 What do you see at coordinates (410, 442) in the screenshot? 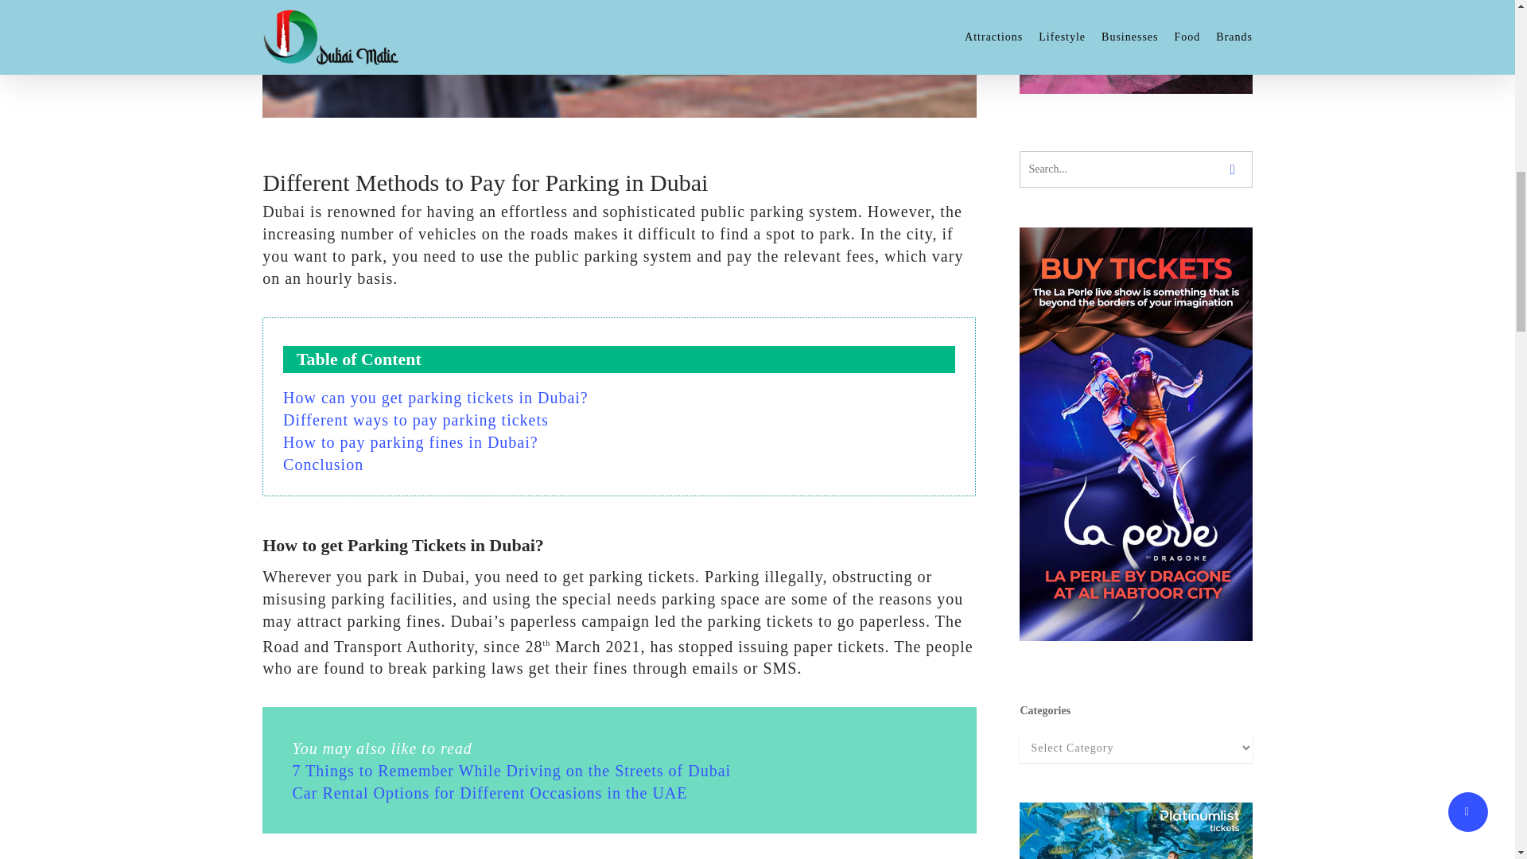
I see `How to pay parking fines in Dubai?` at bounding box center [410, 442].